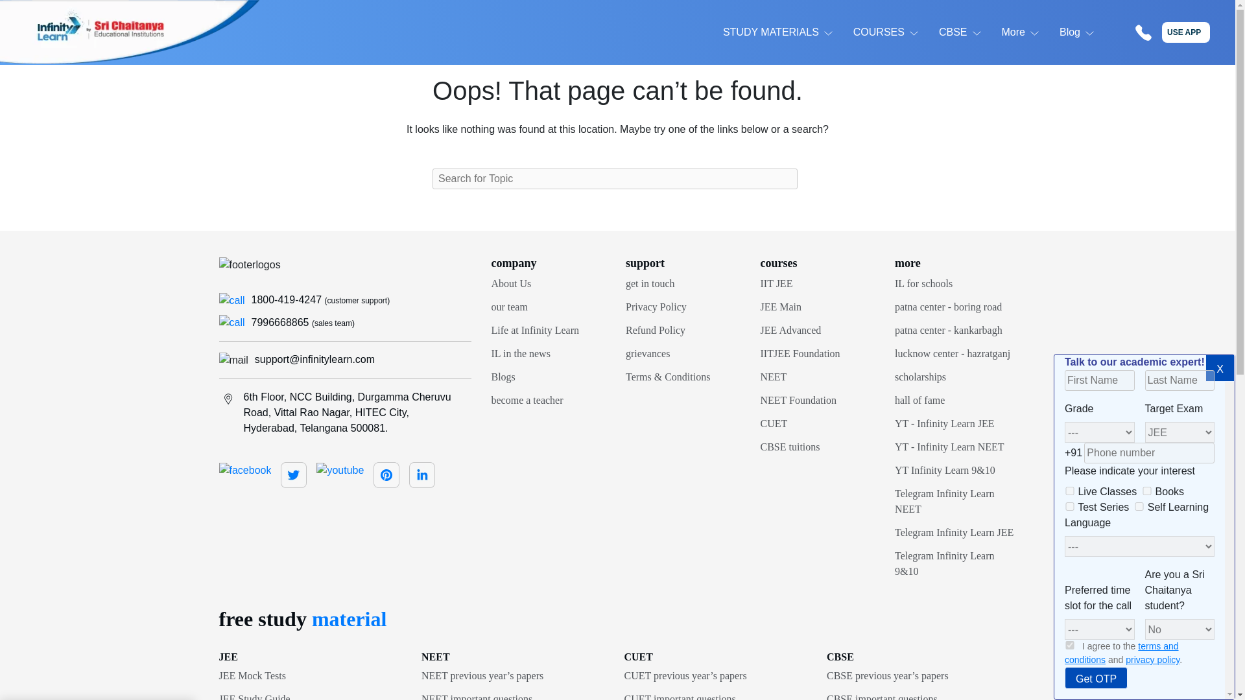 Image resolution: width=1245 pixels, height=700 pixels. I want to click on Books, so click(1146, 490).